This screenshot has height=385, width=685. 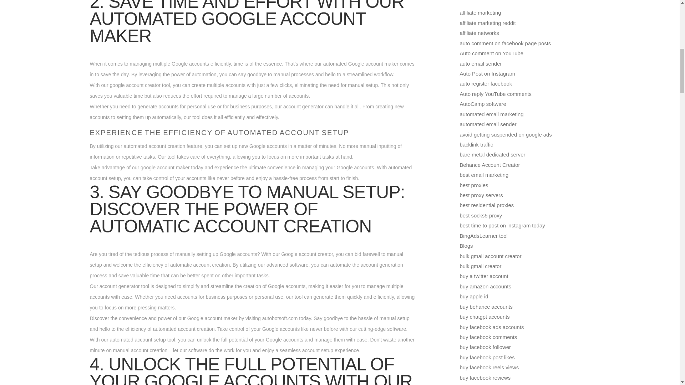 I want to click on Auto comment on YouTube, so click(x=491, y=53).